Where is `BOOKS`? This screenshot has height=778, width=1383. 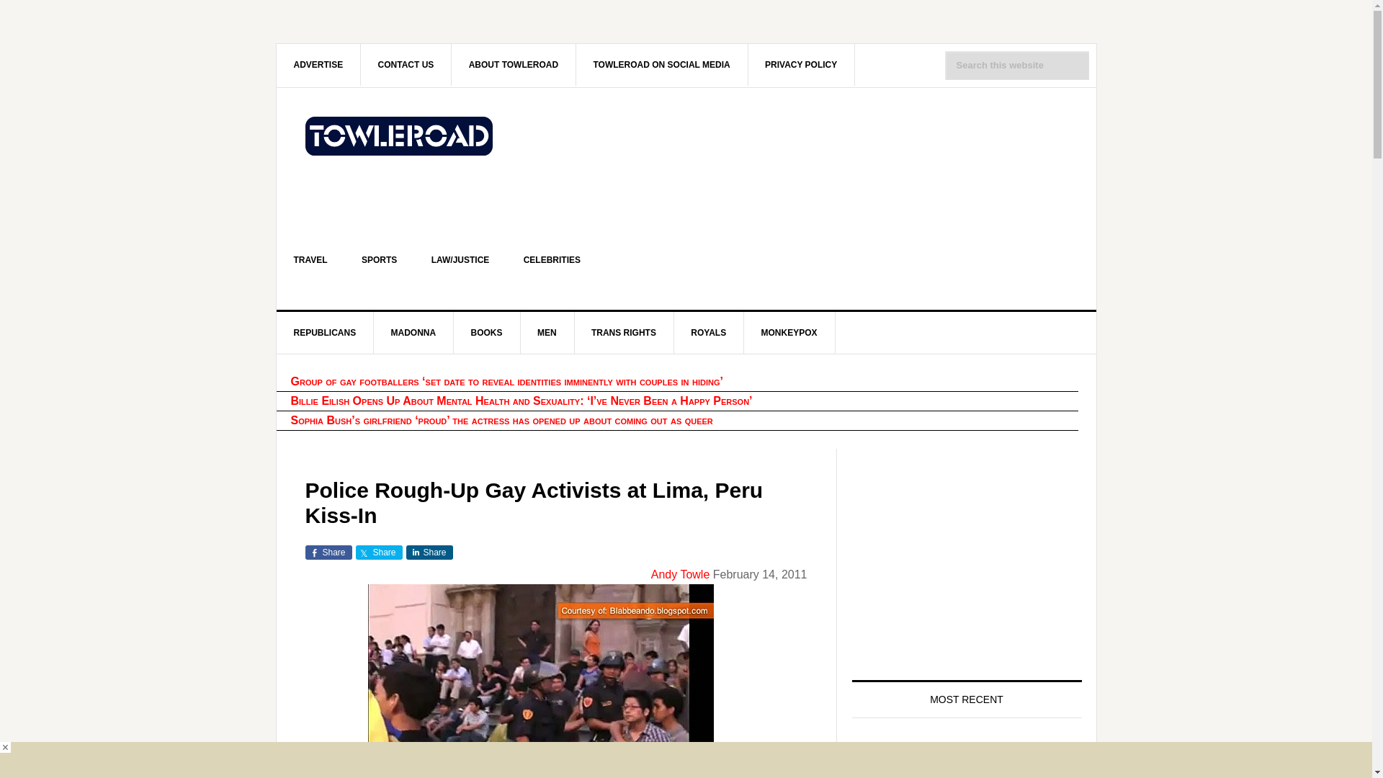 BOOKS is located at coordinates (487, 332).